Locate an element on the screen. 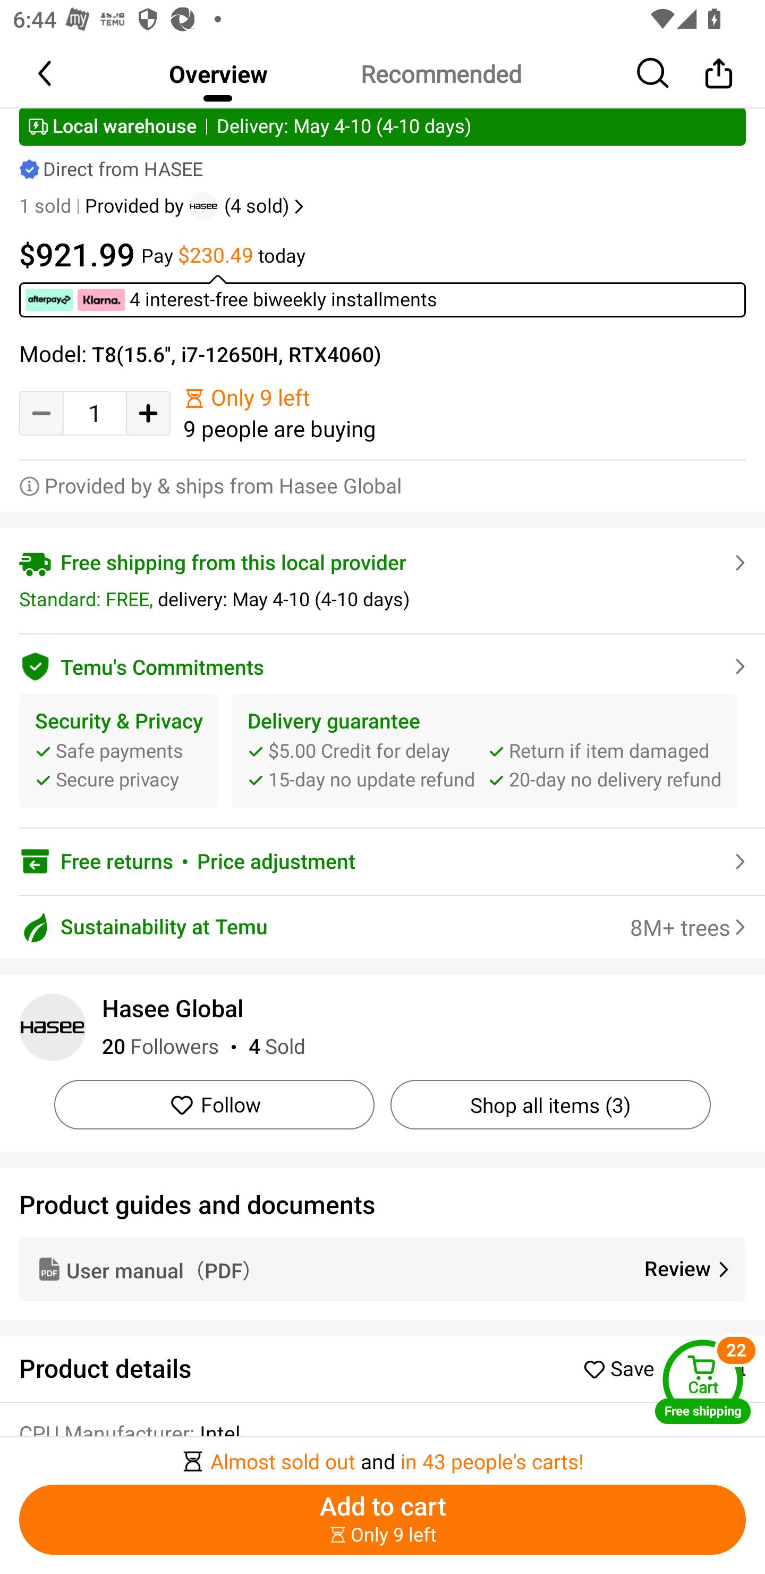  1 is located at coordinates (95, 414).